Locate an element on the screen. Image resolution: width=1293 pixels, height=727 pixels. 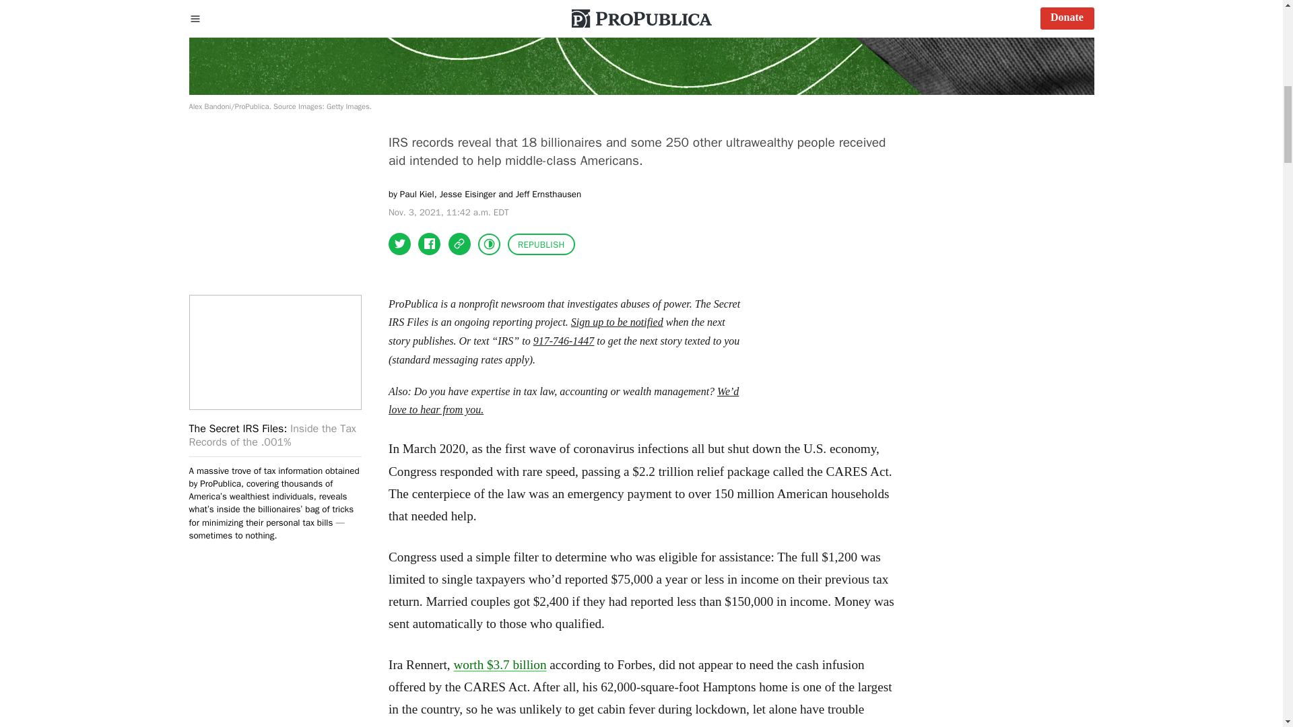
Jesse Eisinger is located at coordinates (467, 194).